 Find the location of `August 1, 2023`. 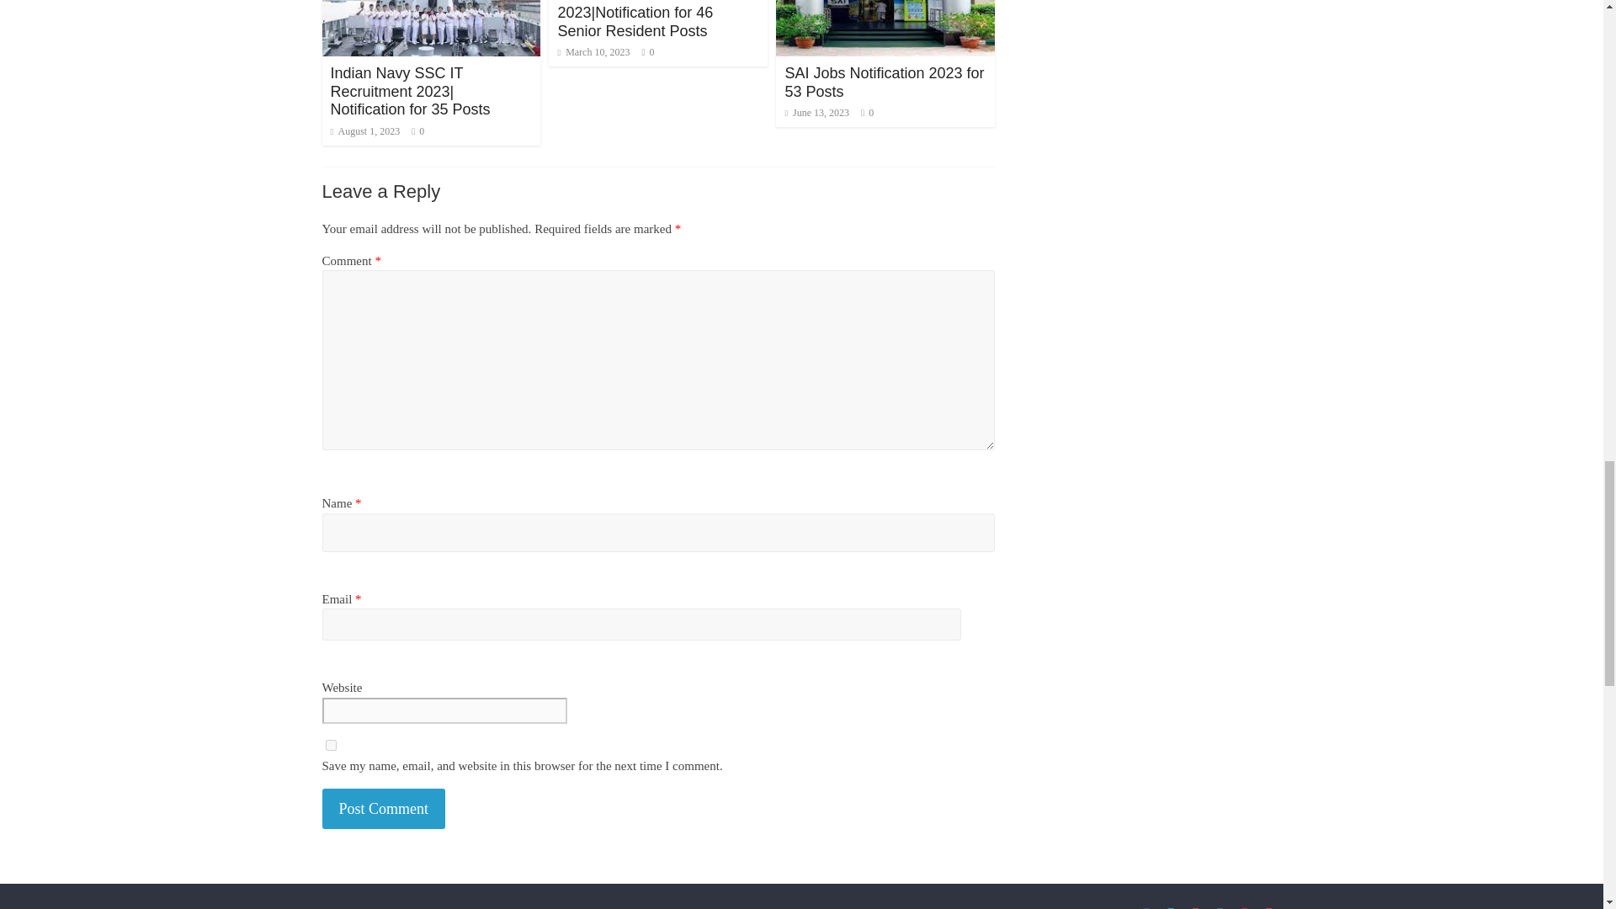

August 1, 2023 is located at coordinates (364, 131).